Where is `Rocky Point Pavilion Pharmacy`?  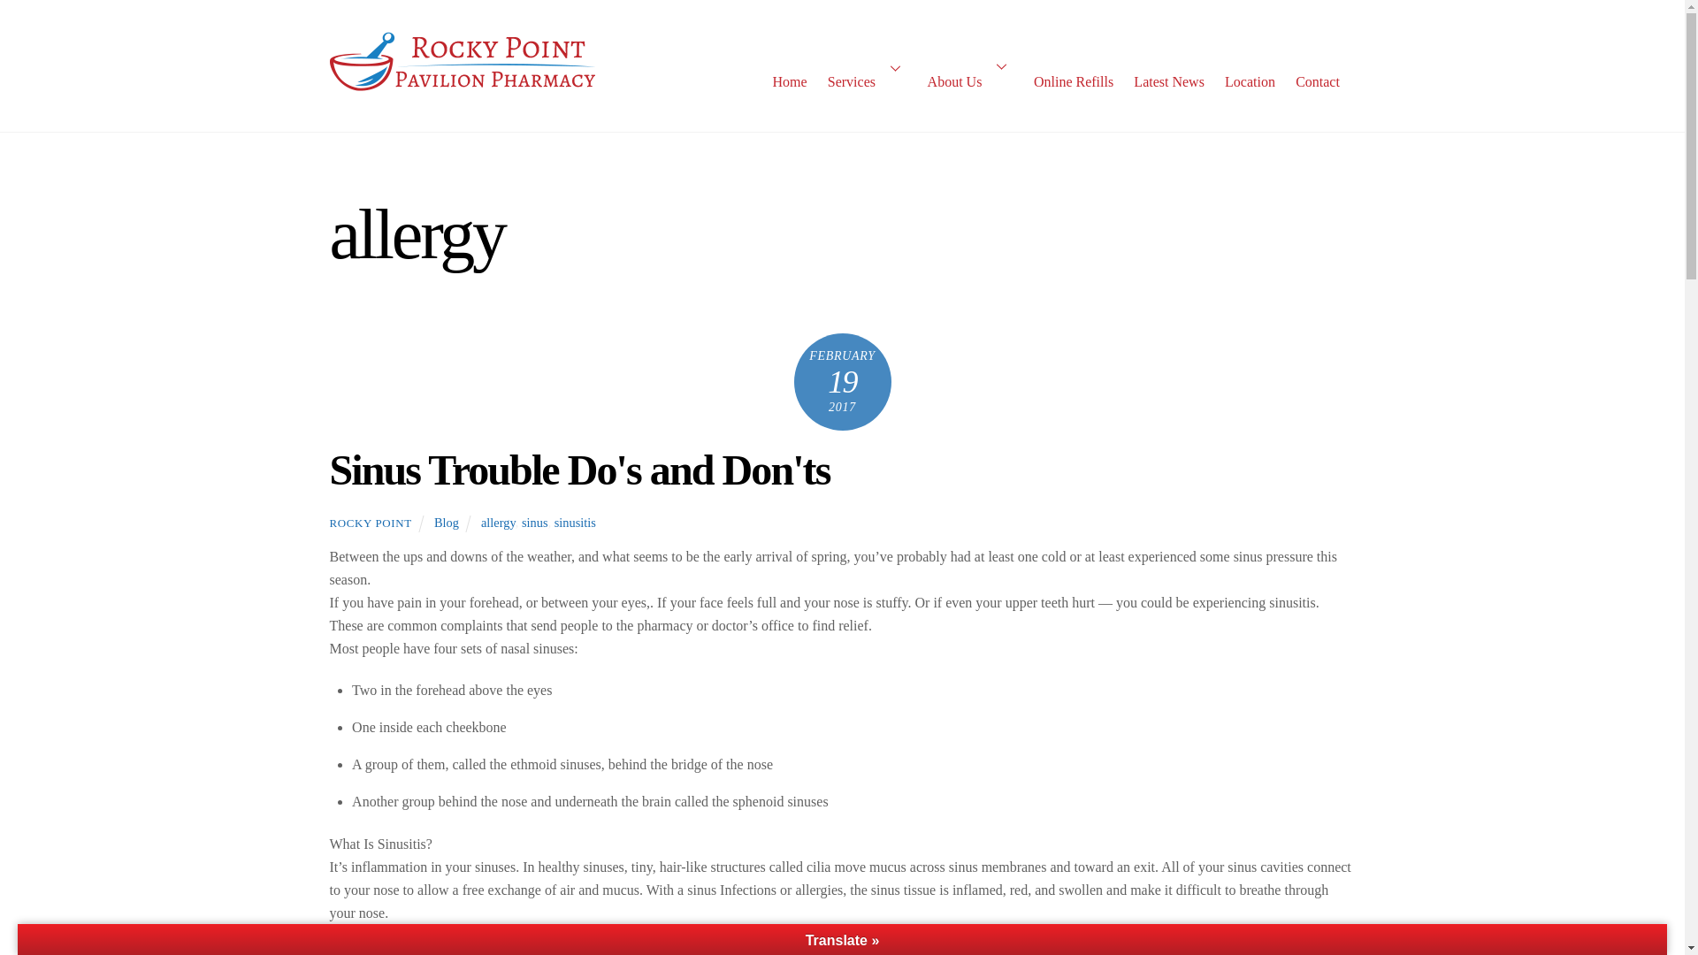 Rocky Point Pavilion Pharmacy is located at coordinates (462, 90).